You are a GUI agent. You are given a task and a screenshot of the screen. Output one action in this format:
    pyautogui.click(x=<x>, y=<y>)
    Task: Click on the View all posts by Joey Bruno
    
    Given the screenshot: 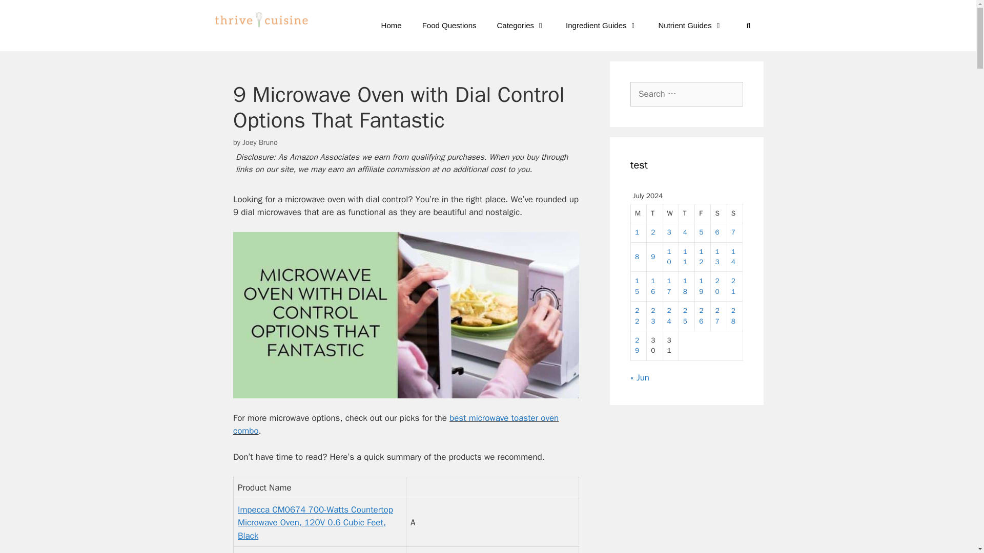 What is the action you would take?
    pyautogui.click(x=259, y=142)
    